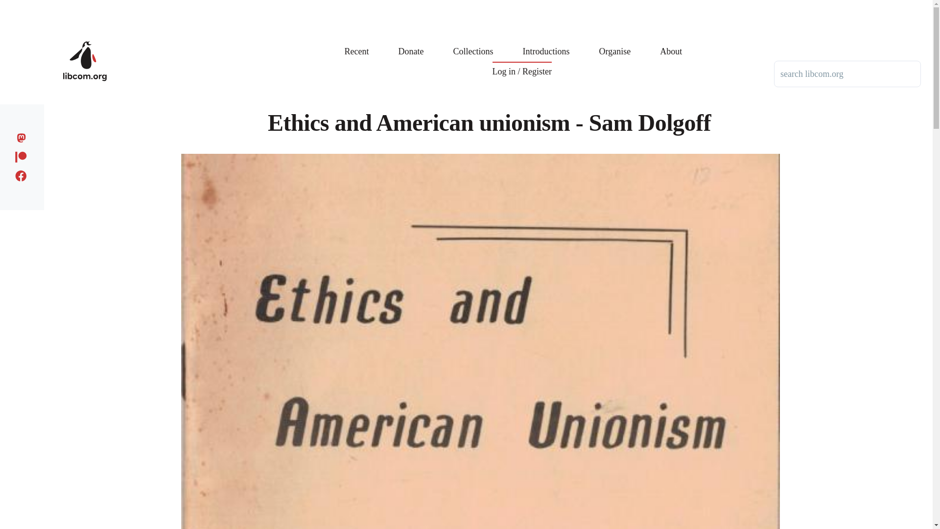 Image resolution: width=940 pixels, height=529 pixels. I want to click on Introductions, so click(546, 44).